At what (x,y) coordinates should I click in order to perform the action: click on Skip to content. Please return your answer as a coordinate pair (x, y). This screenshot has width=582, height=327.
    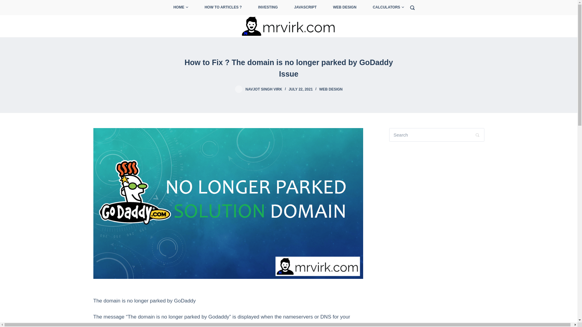
    Looking at the image, I should click on (6, 3).